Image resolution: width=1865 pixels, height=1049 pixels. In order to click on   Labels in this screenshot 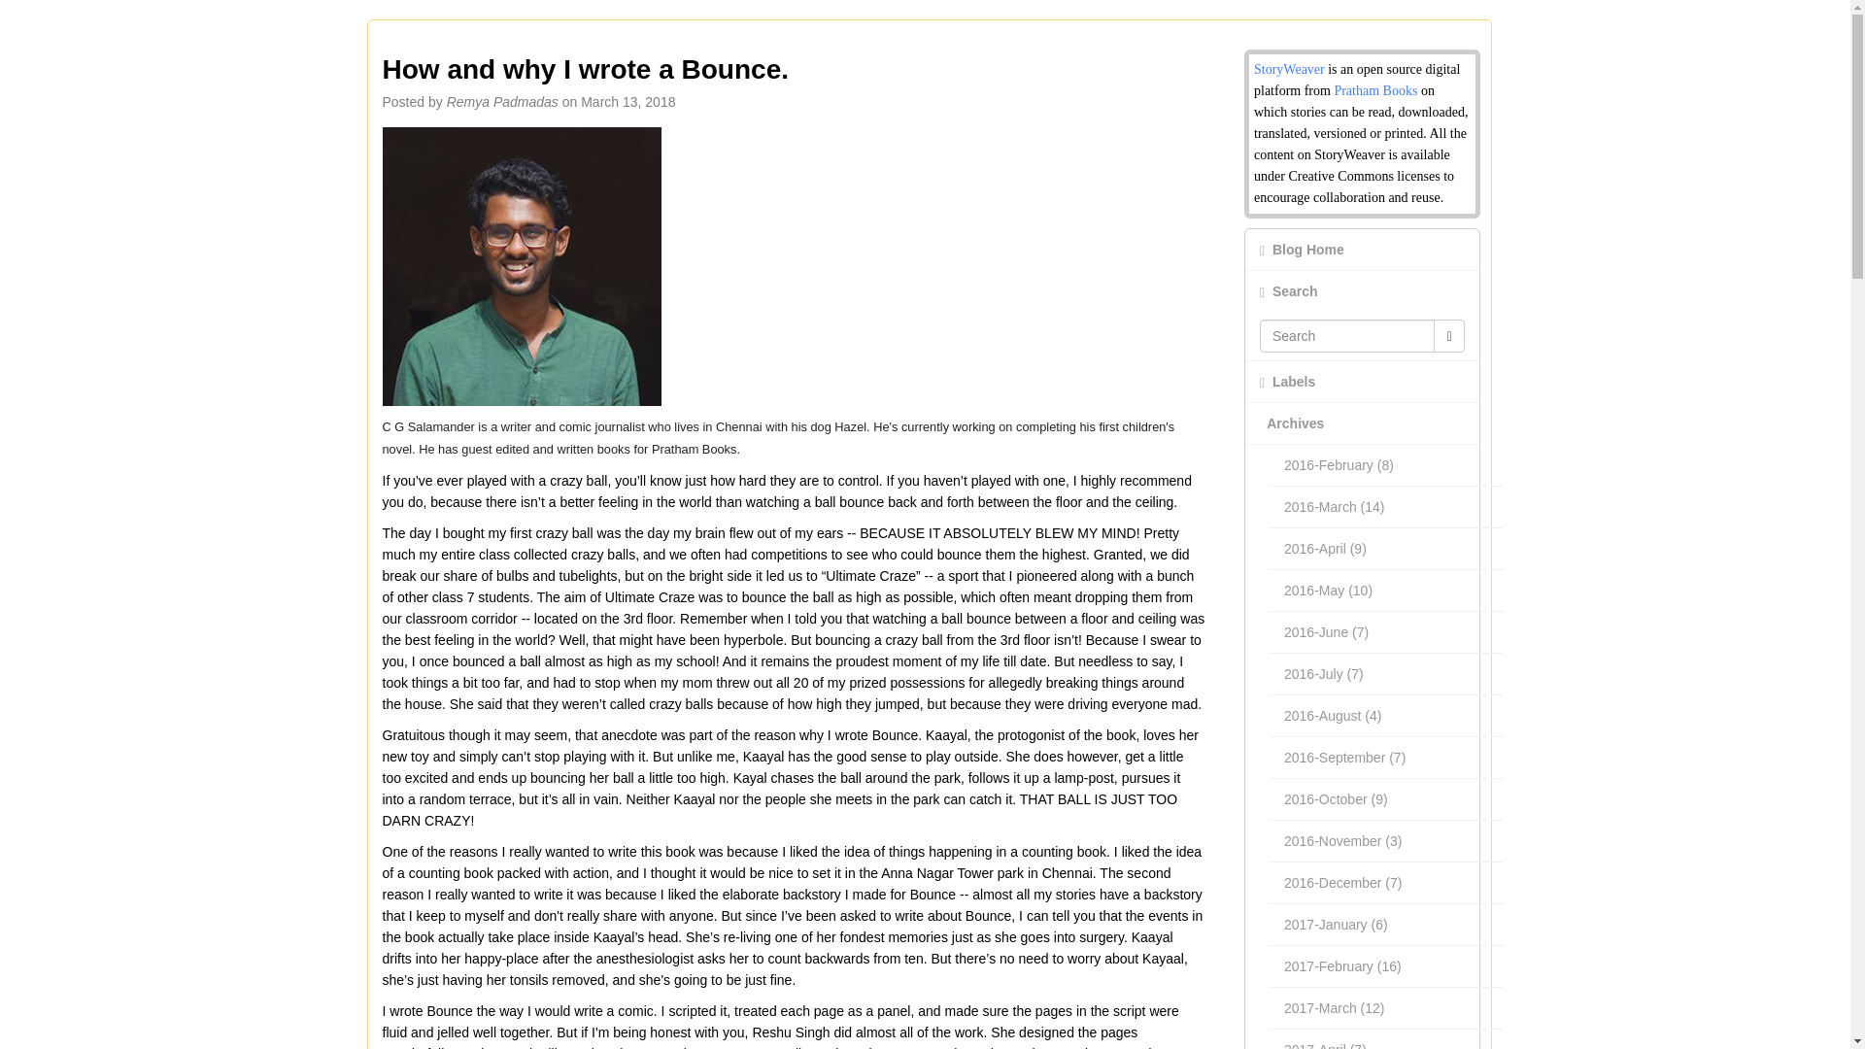, I will do `click(1362, 381)`.